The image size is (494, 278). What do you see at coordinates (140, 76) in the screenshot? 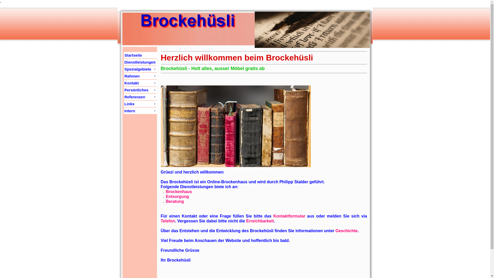
I see `Rahmen` at bounding box center [140, 76].